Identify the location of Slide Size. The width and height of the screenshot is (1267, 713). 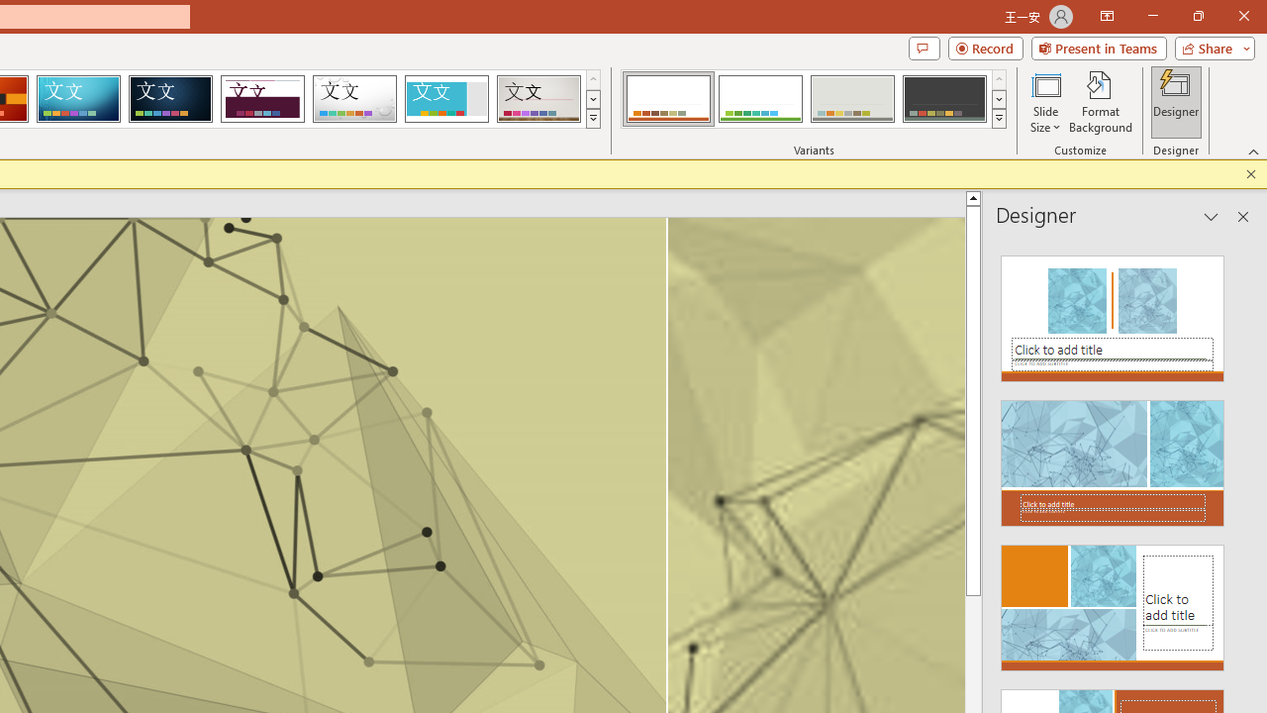
(1045, 101).